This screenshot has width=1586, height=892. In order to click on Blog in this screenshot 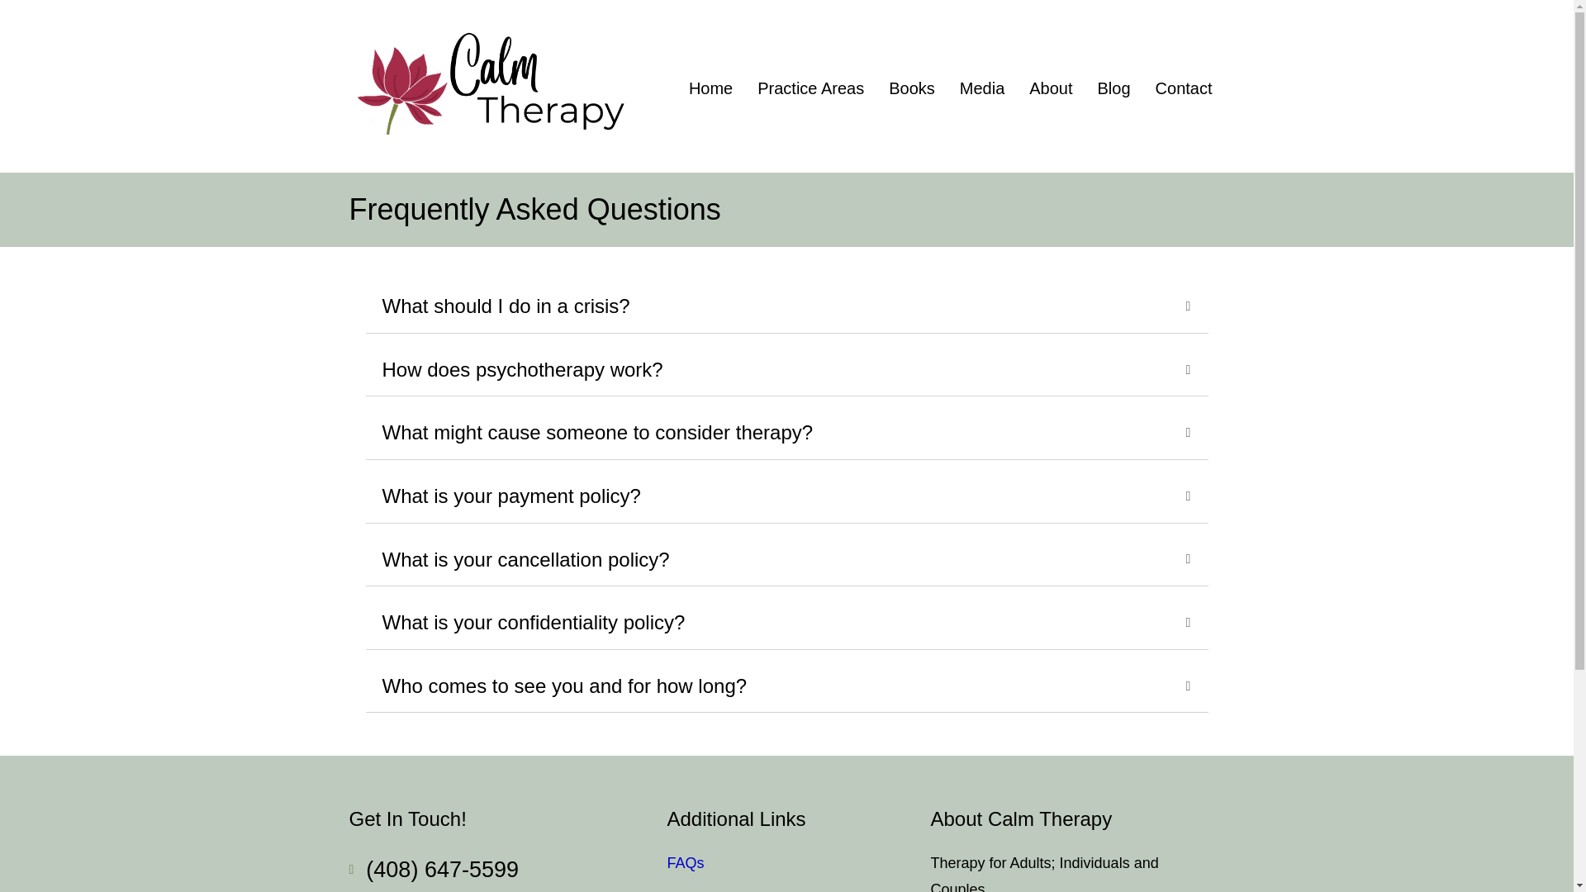, I will do `click(1114, 88)`.